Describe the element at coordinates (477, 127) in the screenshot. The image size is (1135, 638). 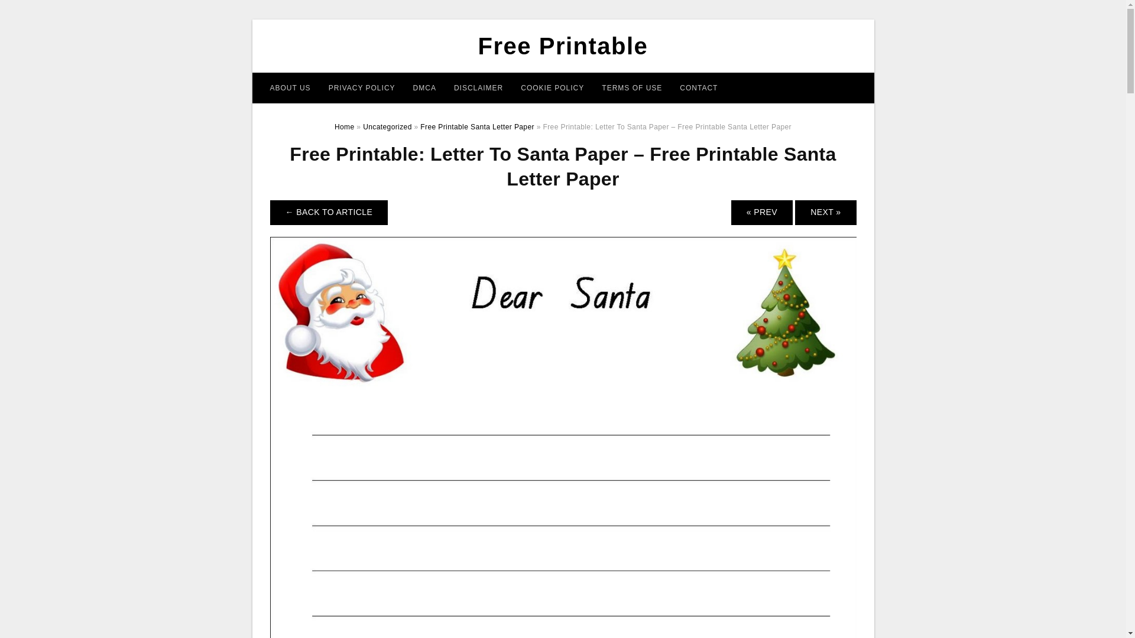
I see `Free Printable Santa Letter Paper` at that location.